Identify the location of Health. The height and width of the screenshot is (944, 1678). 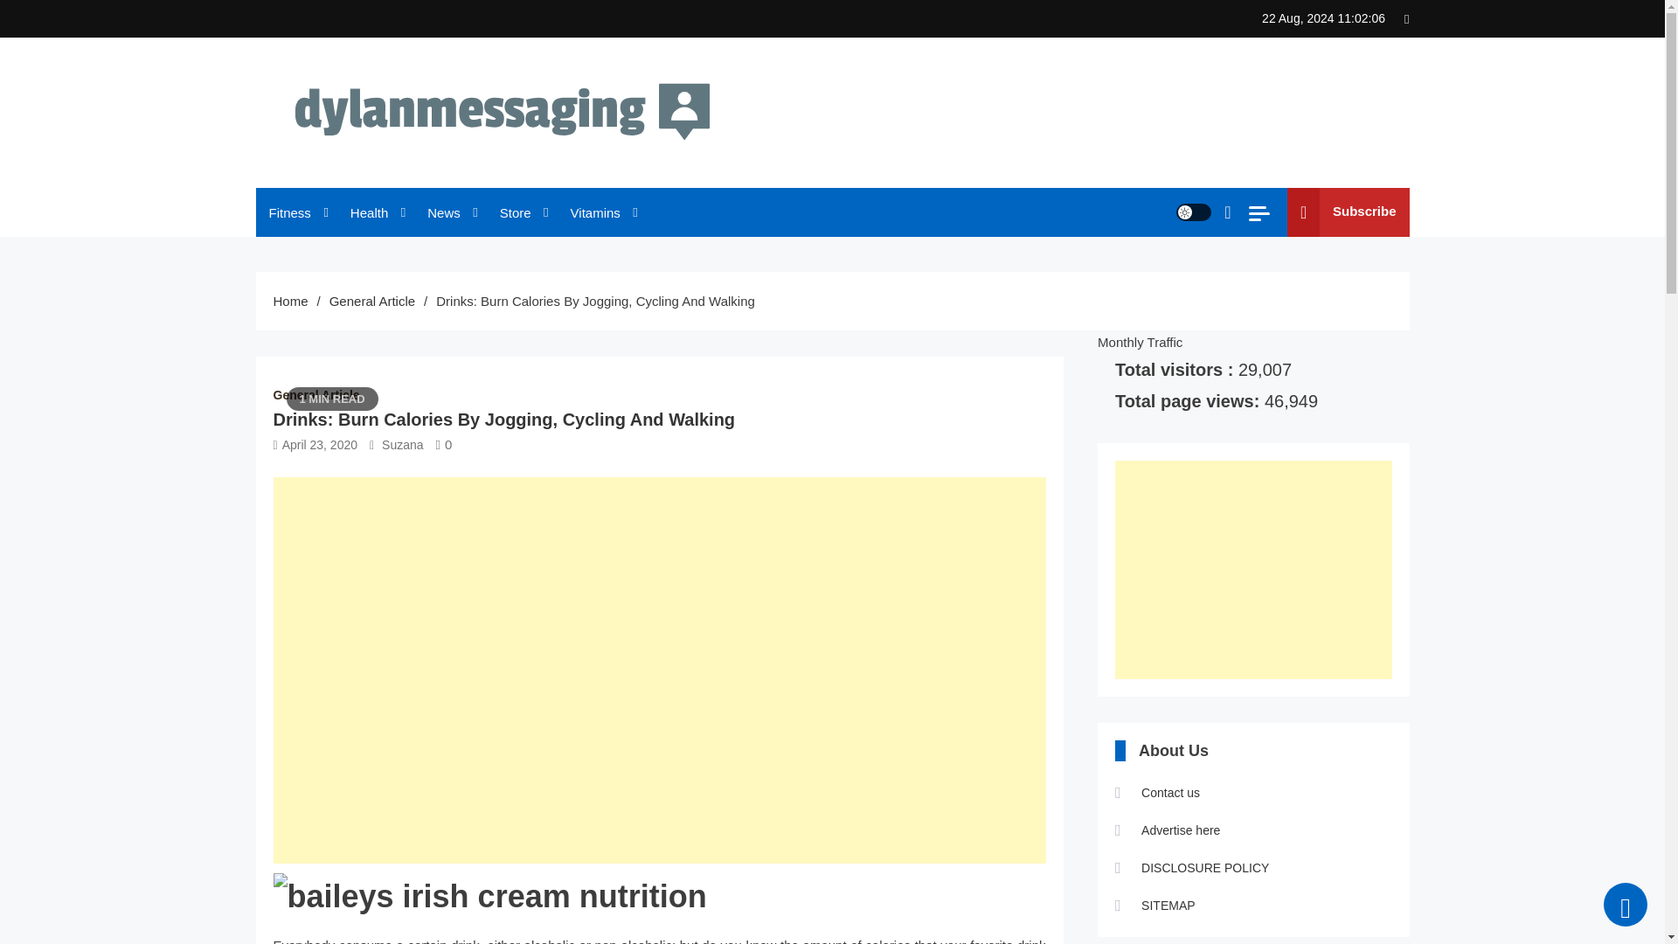
(376, 213).